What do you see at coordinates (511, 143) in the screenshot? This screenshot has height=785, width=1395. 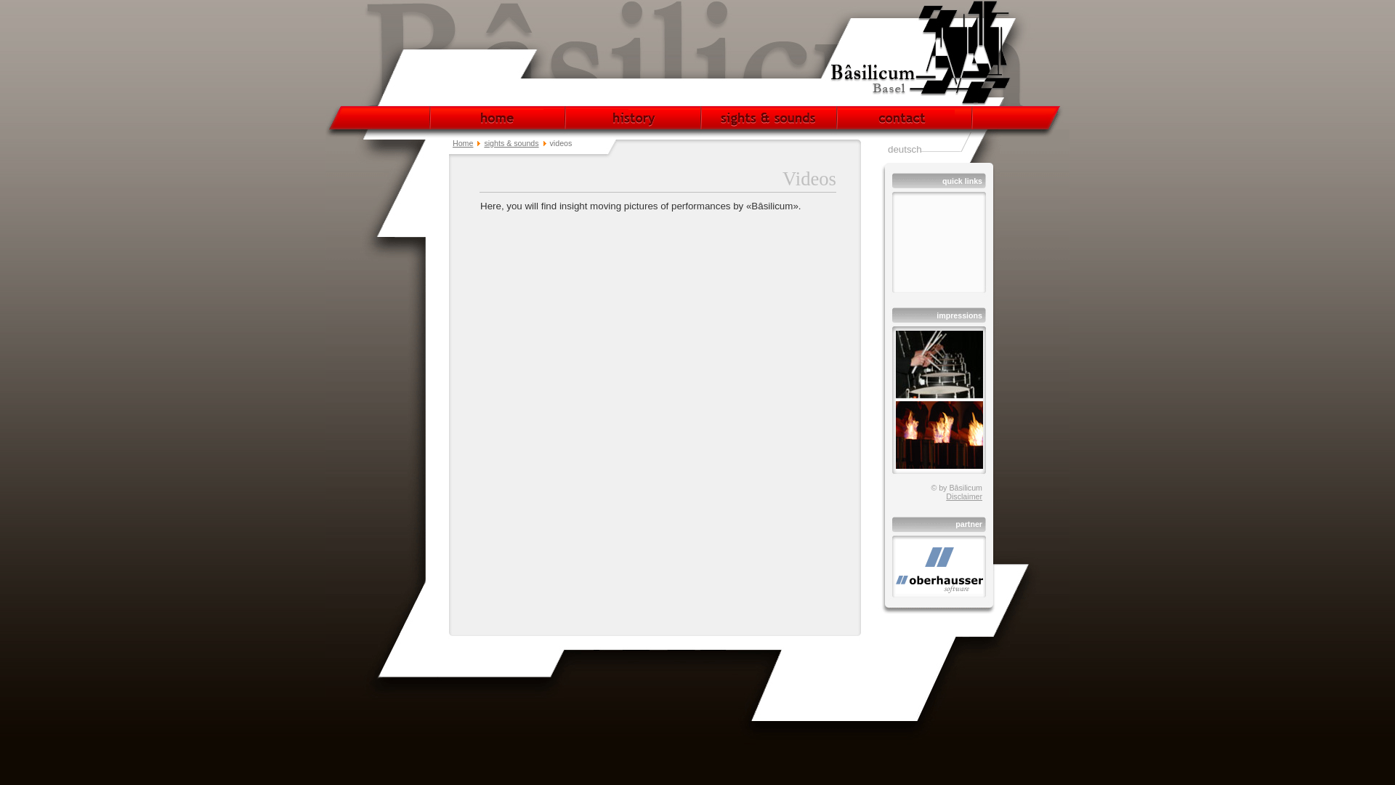 I see `sights & sounds` at bounding box center [511, 143].